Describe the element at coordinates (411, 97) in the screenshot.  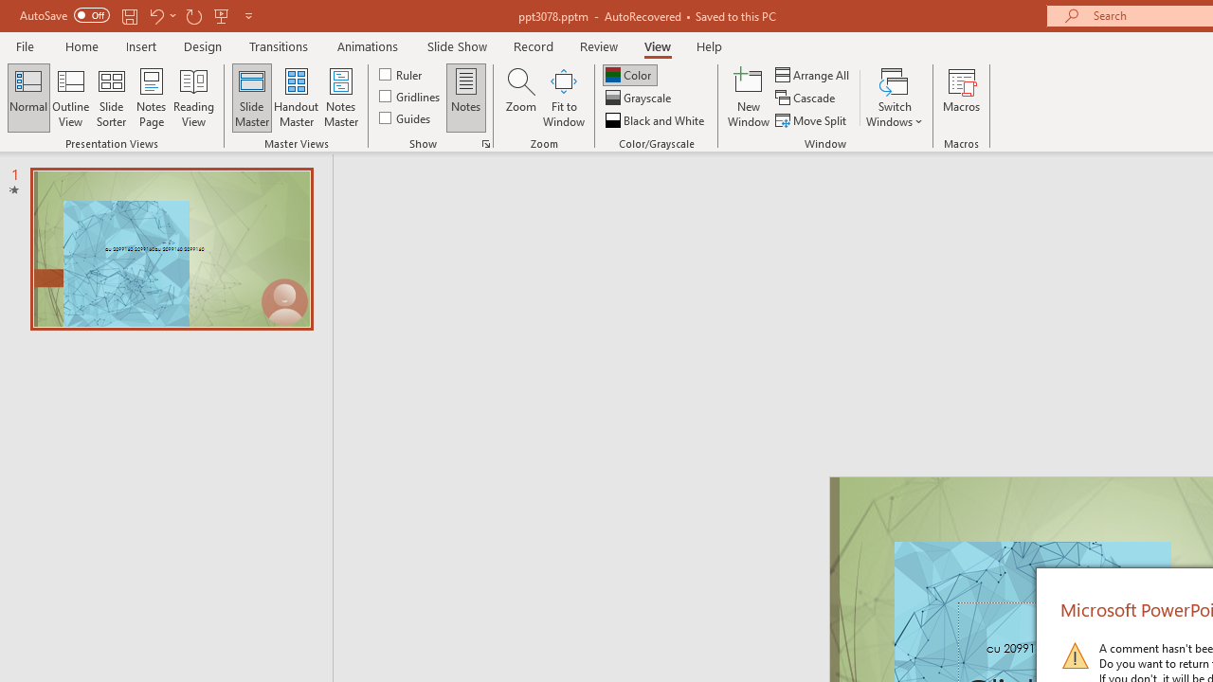
I see `Gridlines` at that location.